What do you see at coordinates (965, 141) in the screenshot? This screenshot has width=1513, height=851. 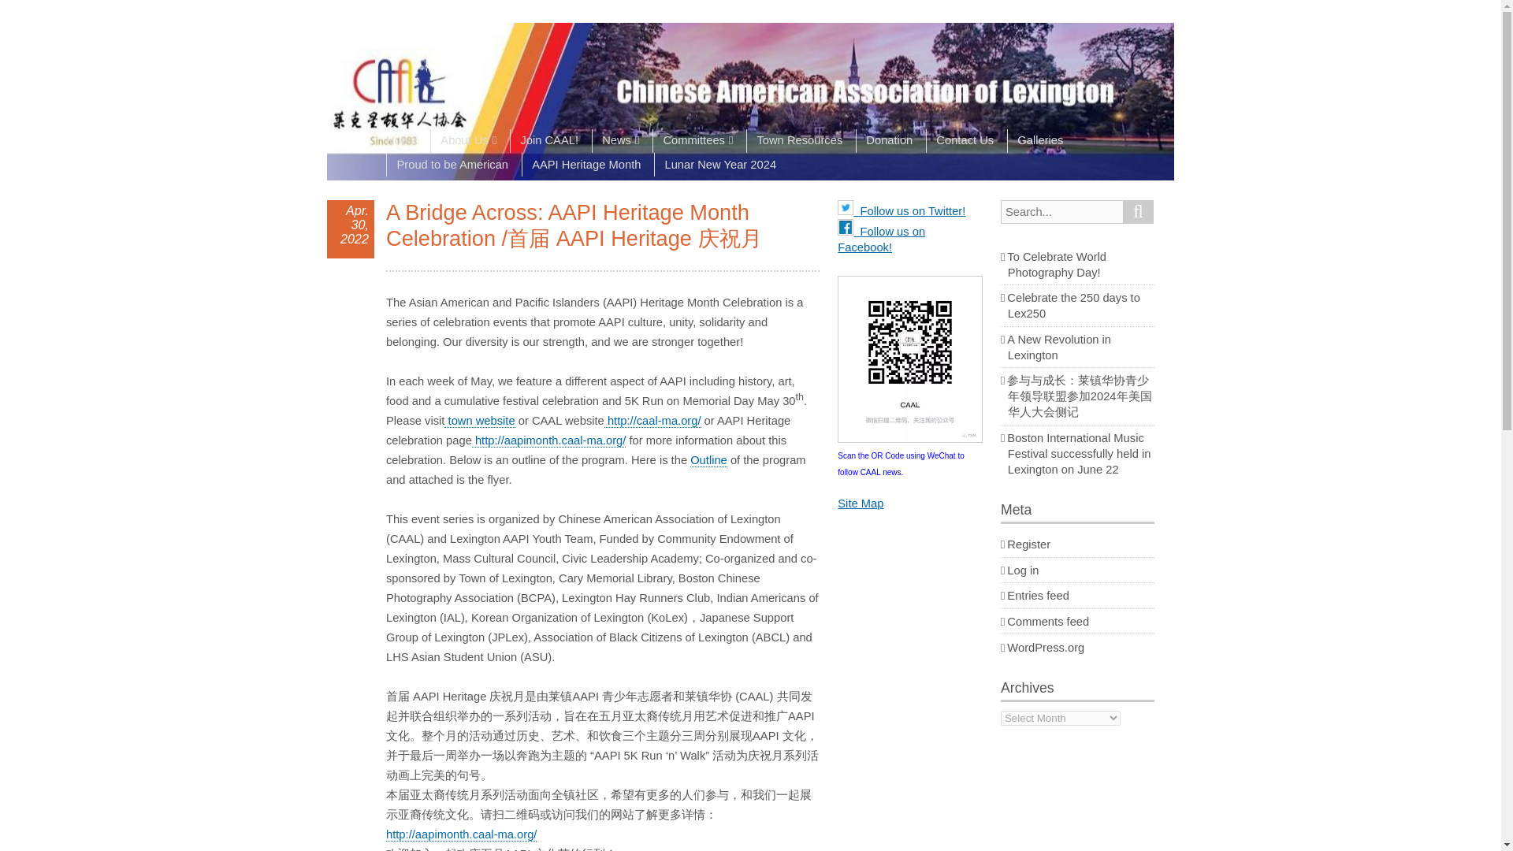 I see `Contact Us` at bounding box center [965, 141].